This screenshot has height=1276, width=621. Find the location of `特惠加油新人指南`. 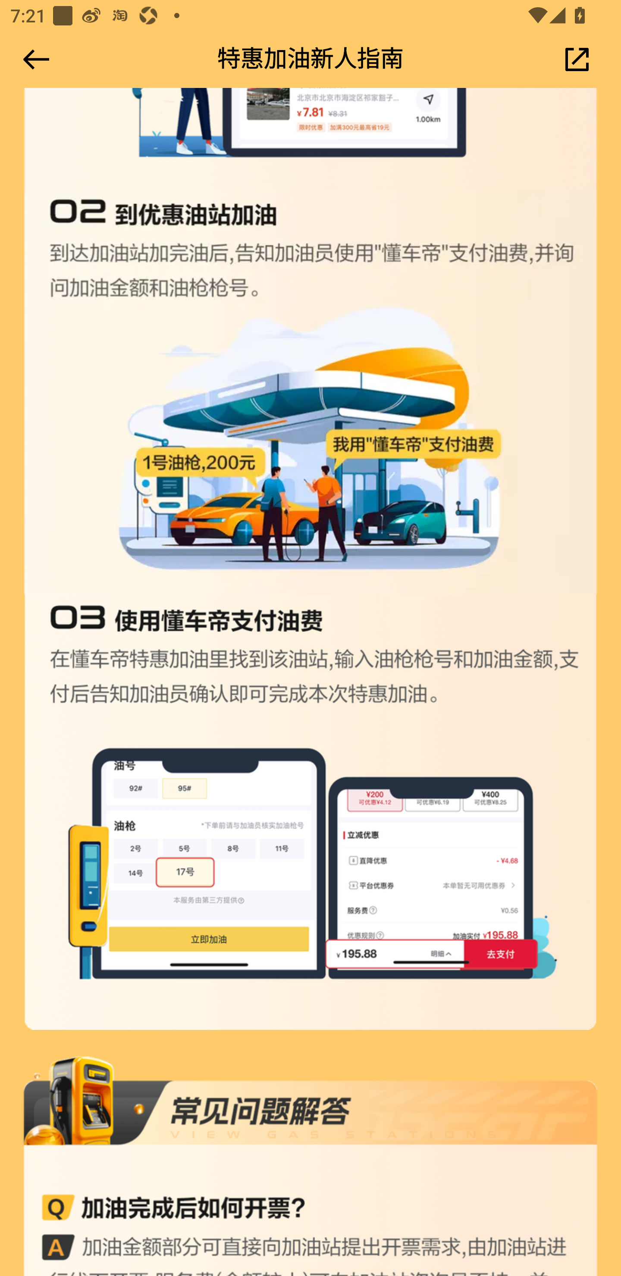

特惠加油新人指南 is located at coordinates (310, 60).